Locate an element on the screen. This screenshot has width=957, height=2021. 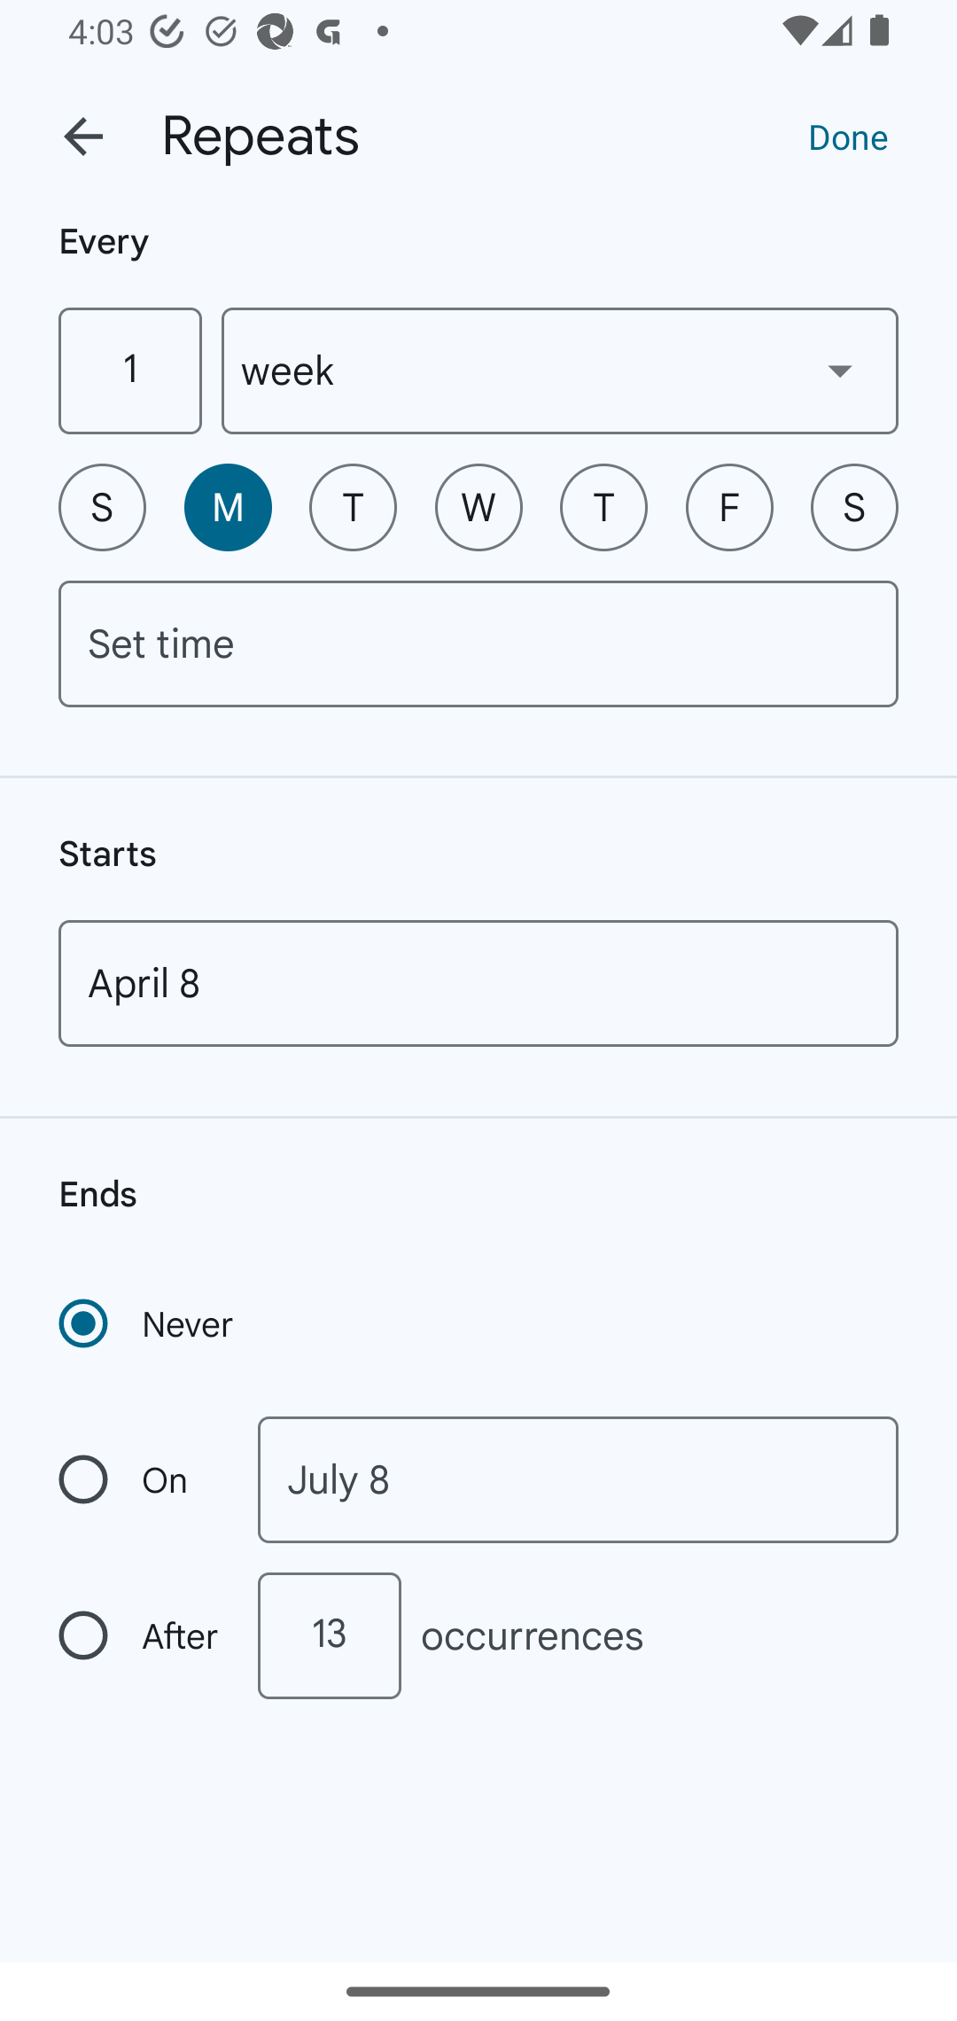
S Sunday is located at coordinates (102, 507).